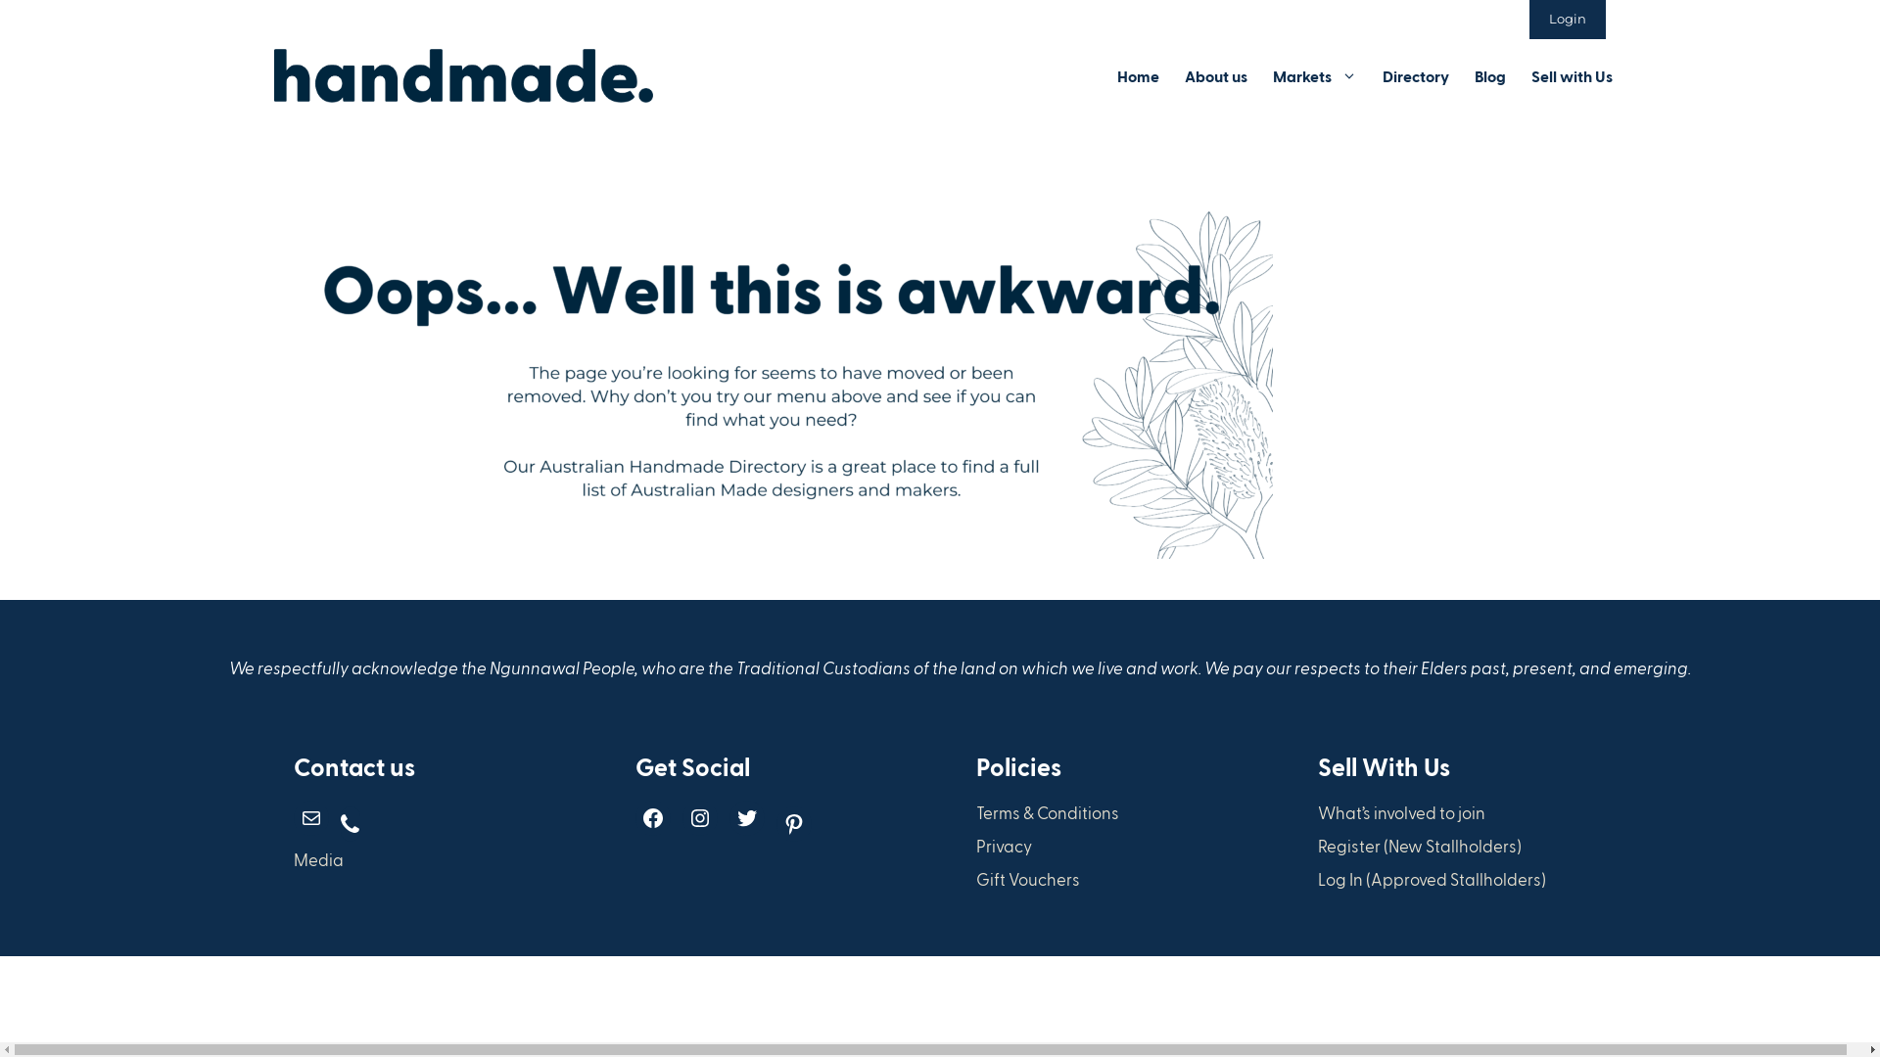  What do you see at coordinates (464, 76) in the screenshot?
I see `Handmade Canberra` at bounding box center [464, 76].